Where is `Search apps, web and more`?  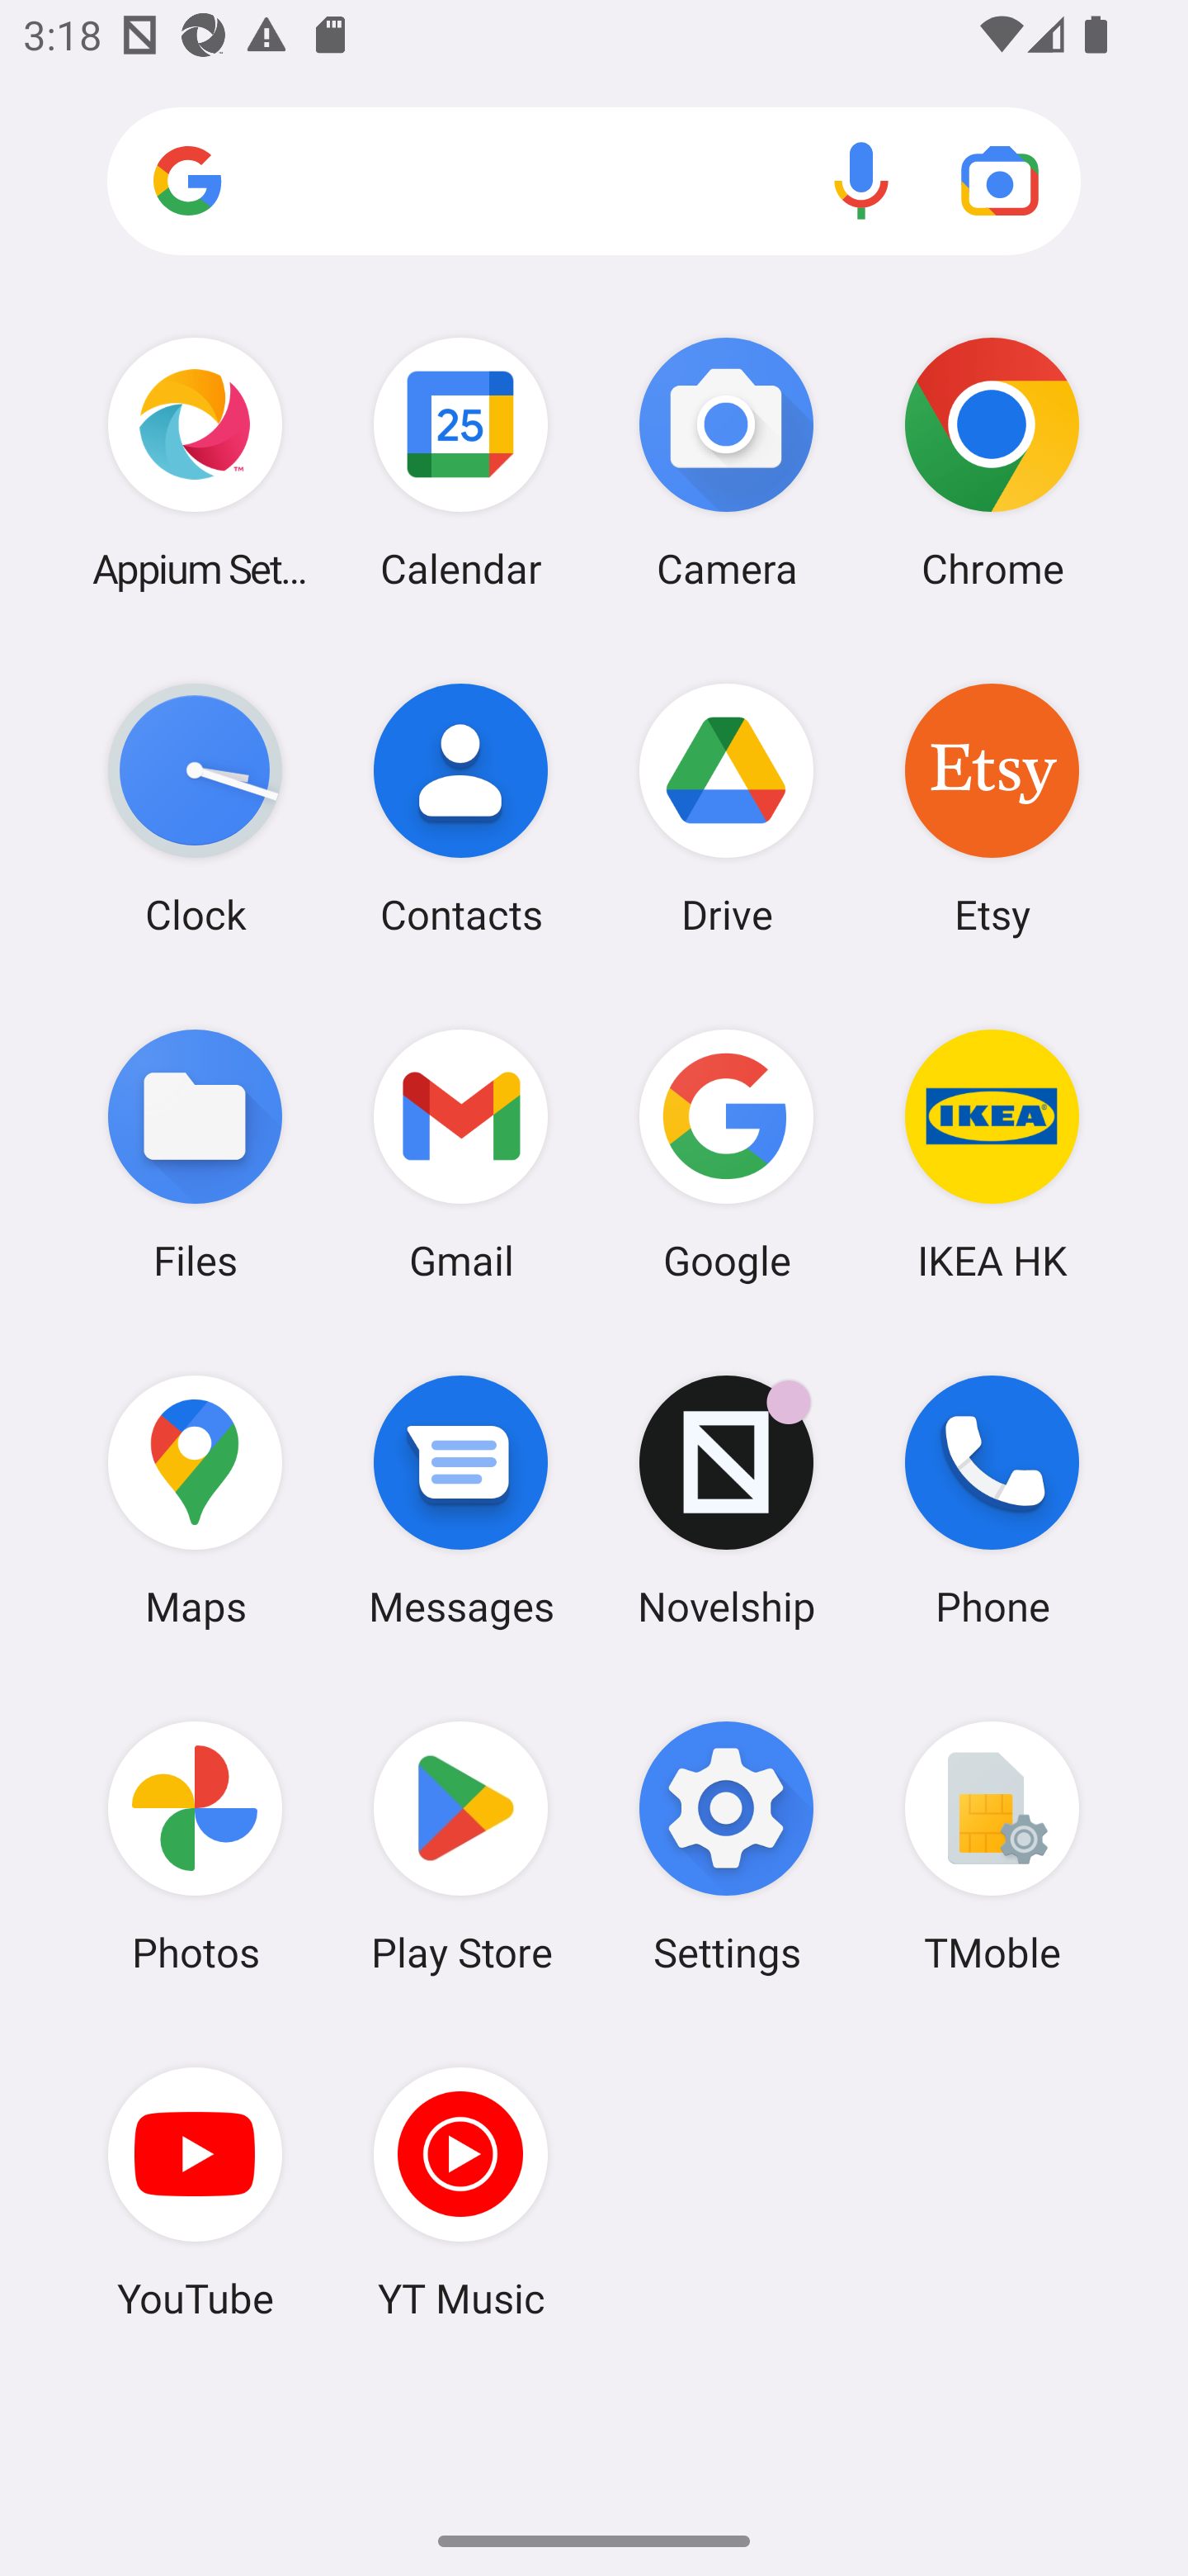 Search apps, web and more is located at coordinates (594, 182).